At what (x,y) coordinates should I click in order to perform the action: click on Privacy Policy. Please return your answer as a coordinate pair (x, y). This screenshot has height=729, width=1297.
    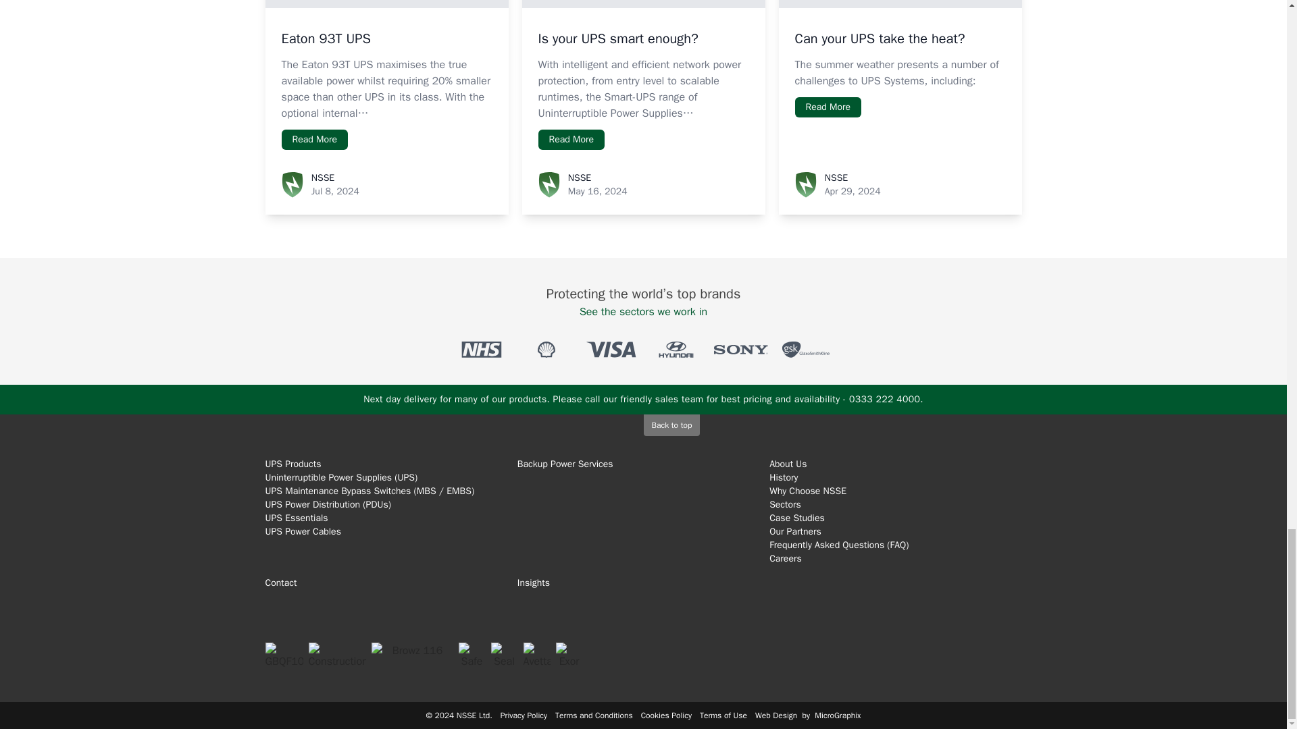
    Looking at the image, I should click on (524, 715).